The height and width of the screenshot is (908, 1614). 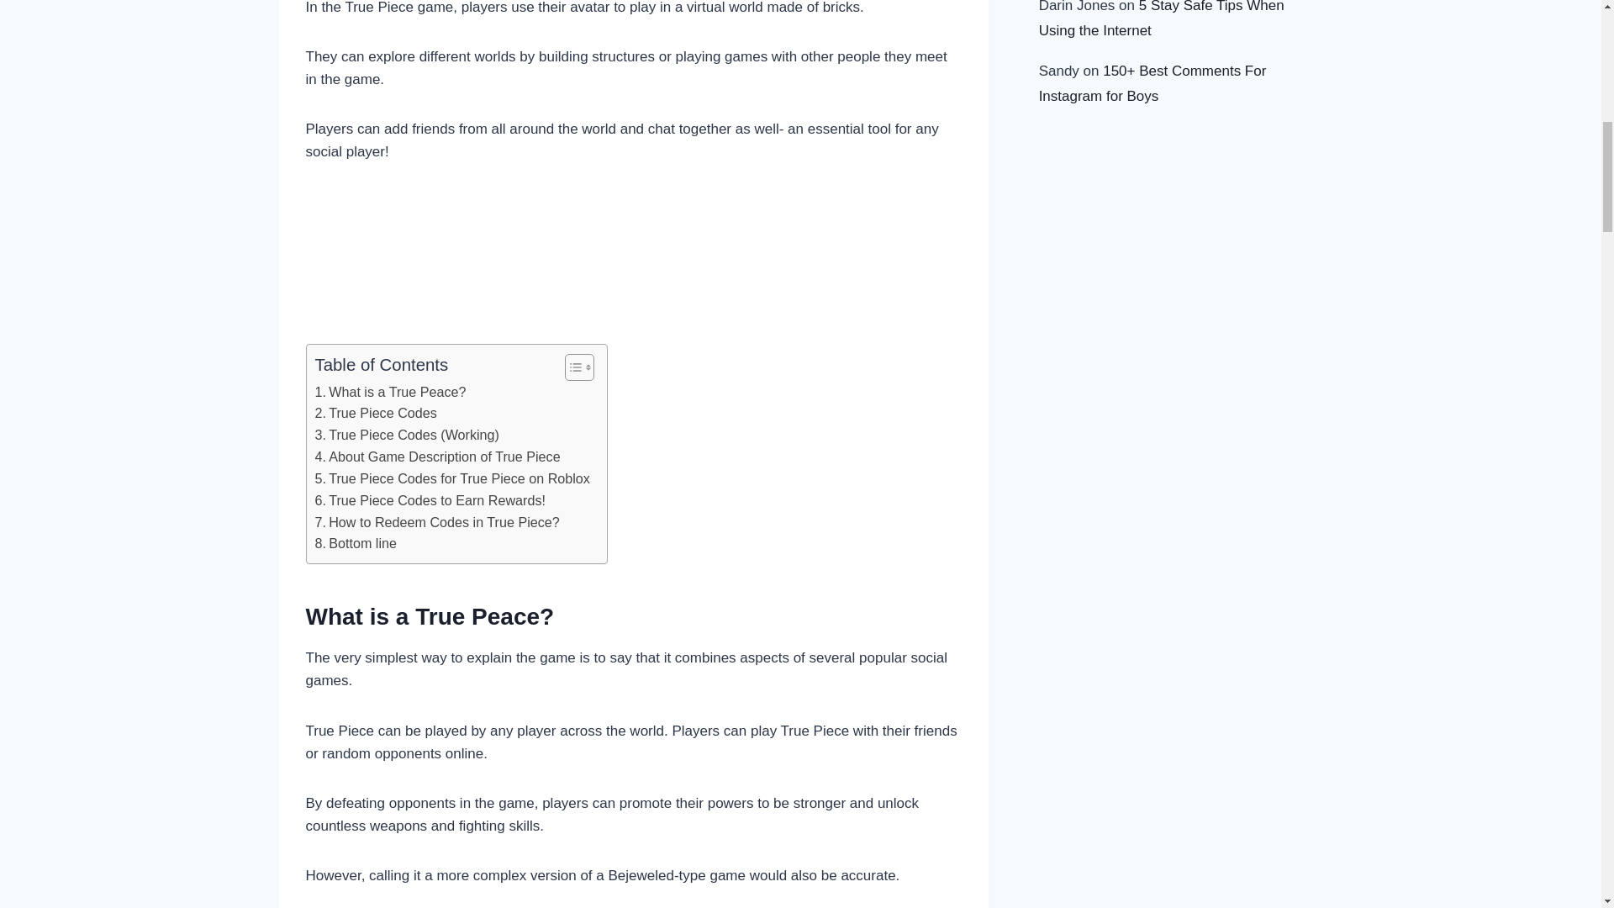 I want to click on True Piece Codes to Earn Rewards!, so click(x=430, y=501).